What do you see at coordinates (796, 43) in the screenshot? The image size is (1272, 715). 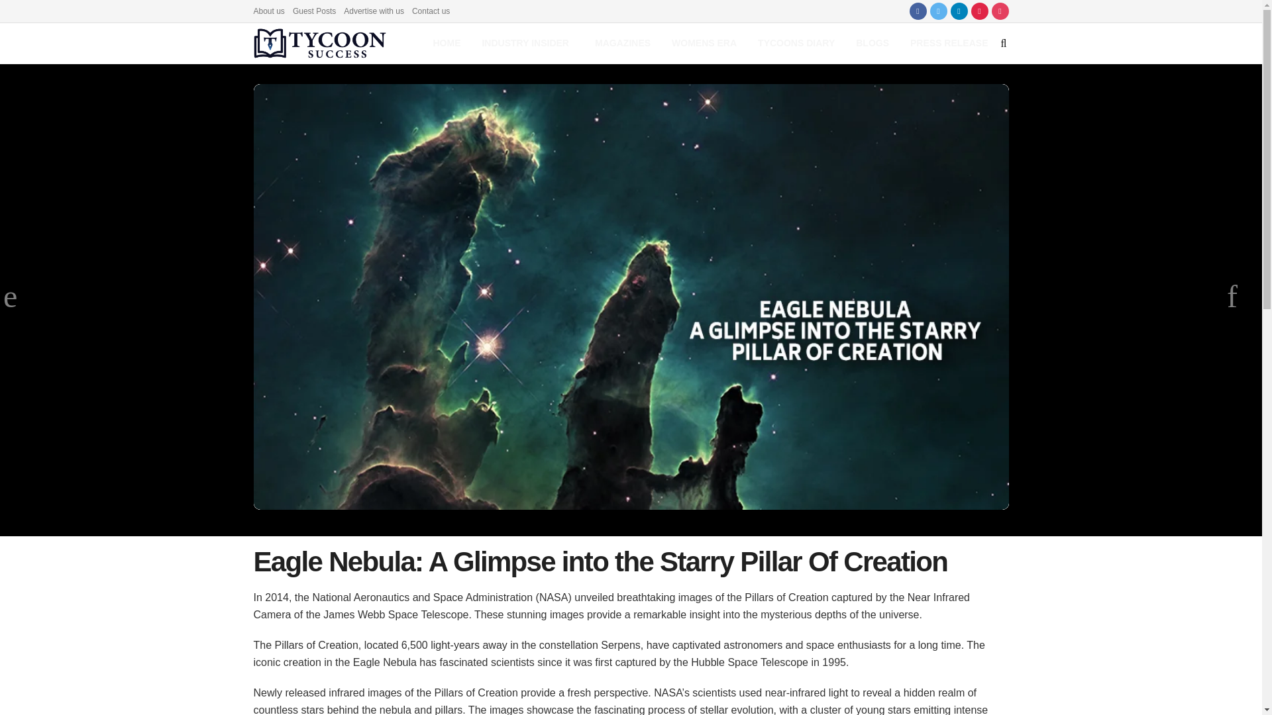 I see `TYCOONS DIARY` at bounding box center [796, 43].